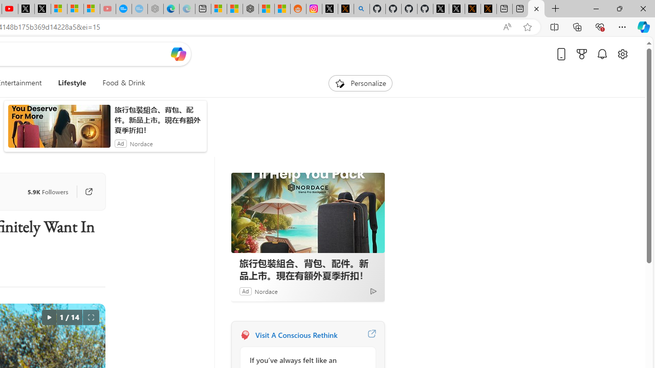 This screenshot has width=655, height=368. I want to click on Gloom - YouTube - Sleeping, so click(92, 9).